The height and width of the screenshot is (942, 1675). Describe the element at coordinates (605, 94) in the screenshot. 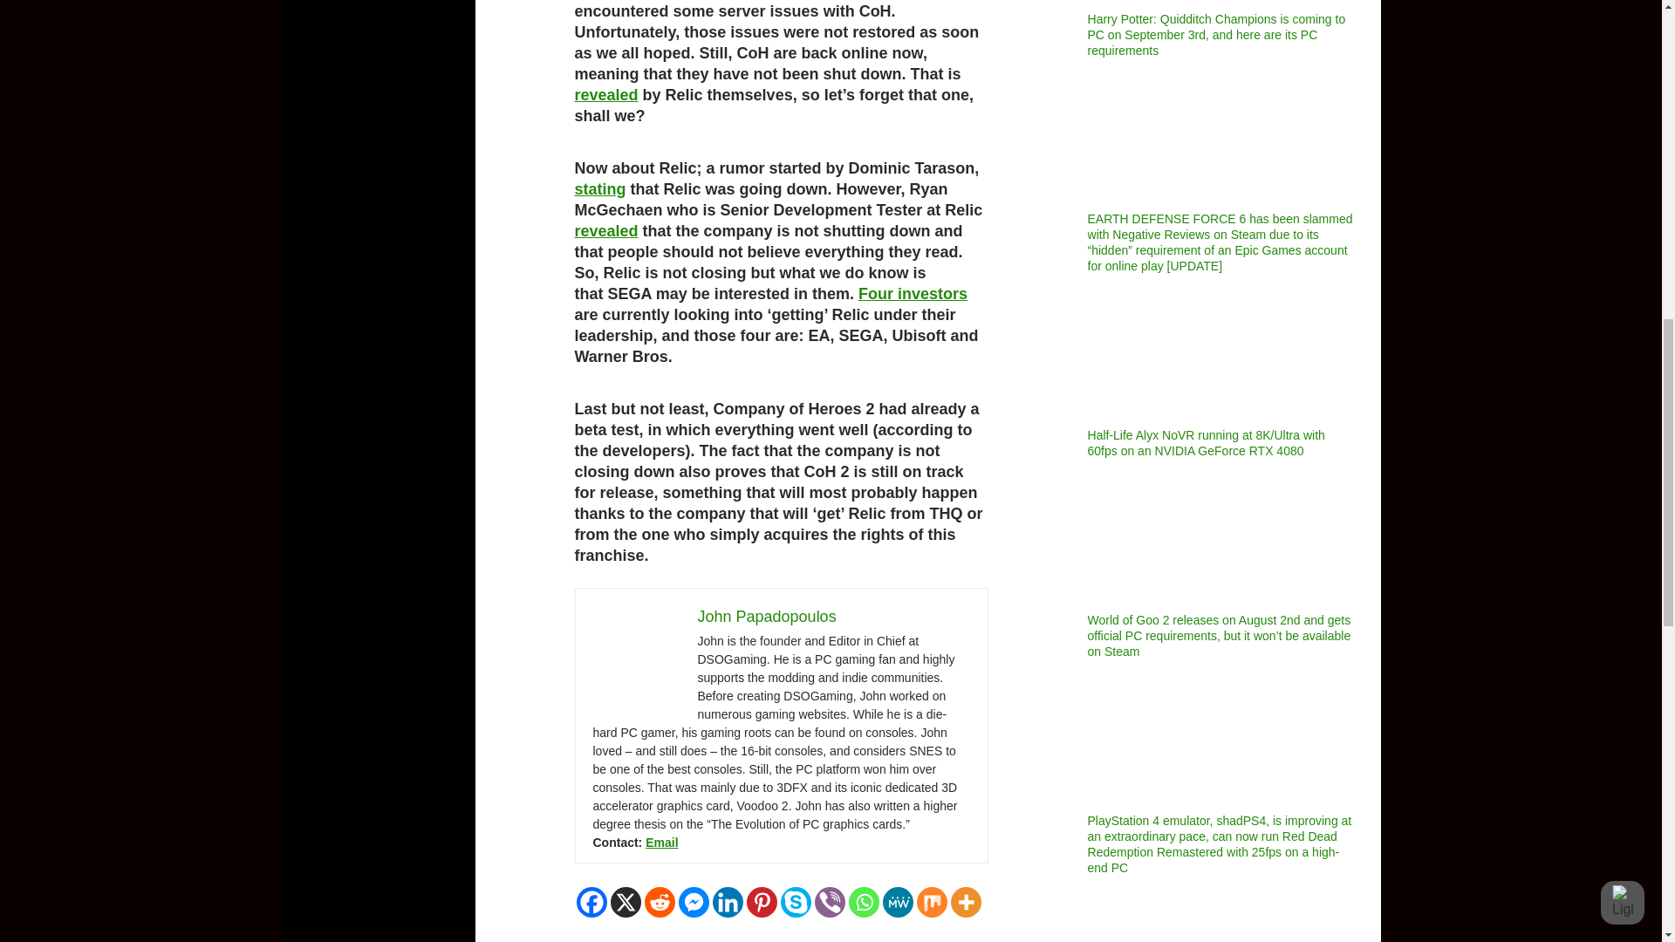

I see `revealed` at that location.